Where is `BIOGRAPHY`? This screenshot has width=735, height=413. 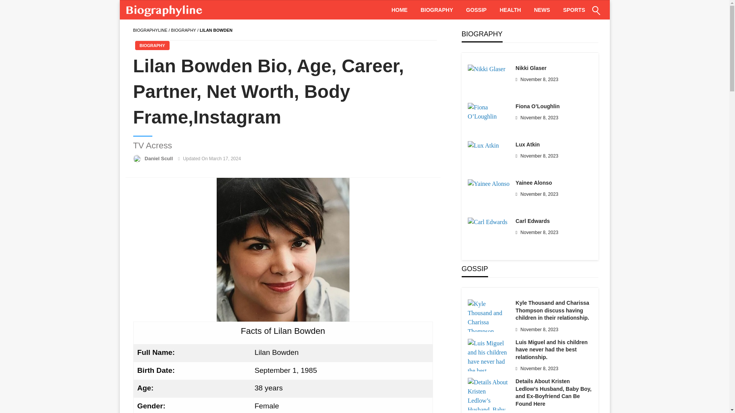
BIOGRAPHY is located at coordinates (152, 45).